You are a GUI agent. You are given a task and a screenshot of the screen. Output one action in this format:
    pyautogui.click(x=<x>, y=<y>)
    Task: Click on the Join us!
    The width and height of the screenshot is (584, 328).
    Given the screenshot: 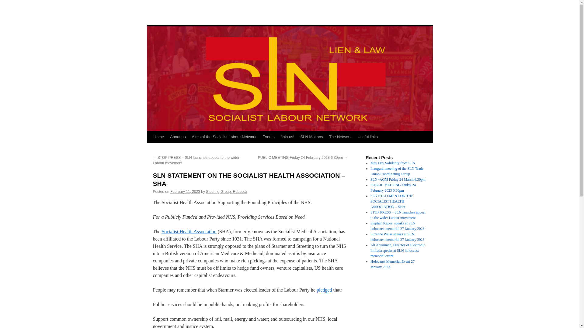 What is the action you would take?
    pyautogui.click(x=287, y=137)
    